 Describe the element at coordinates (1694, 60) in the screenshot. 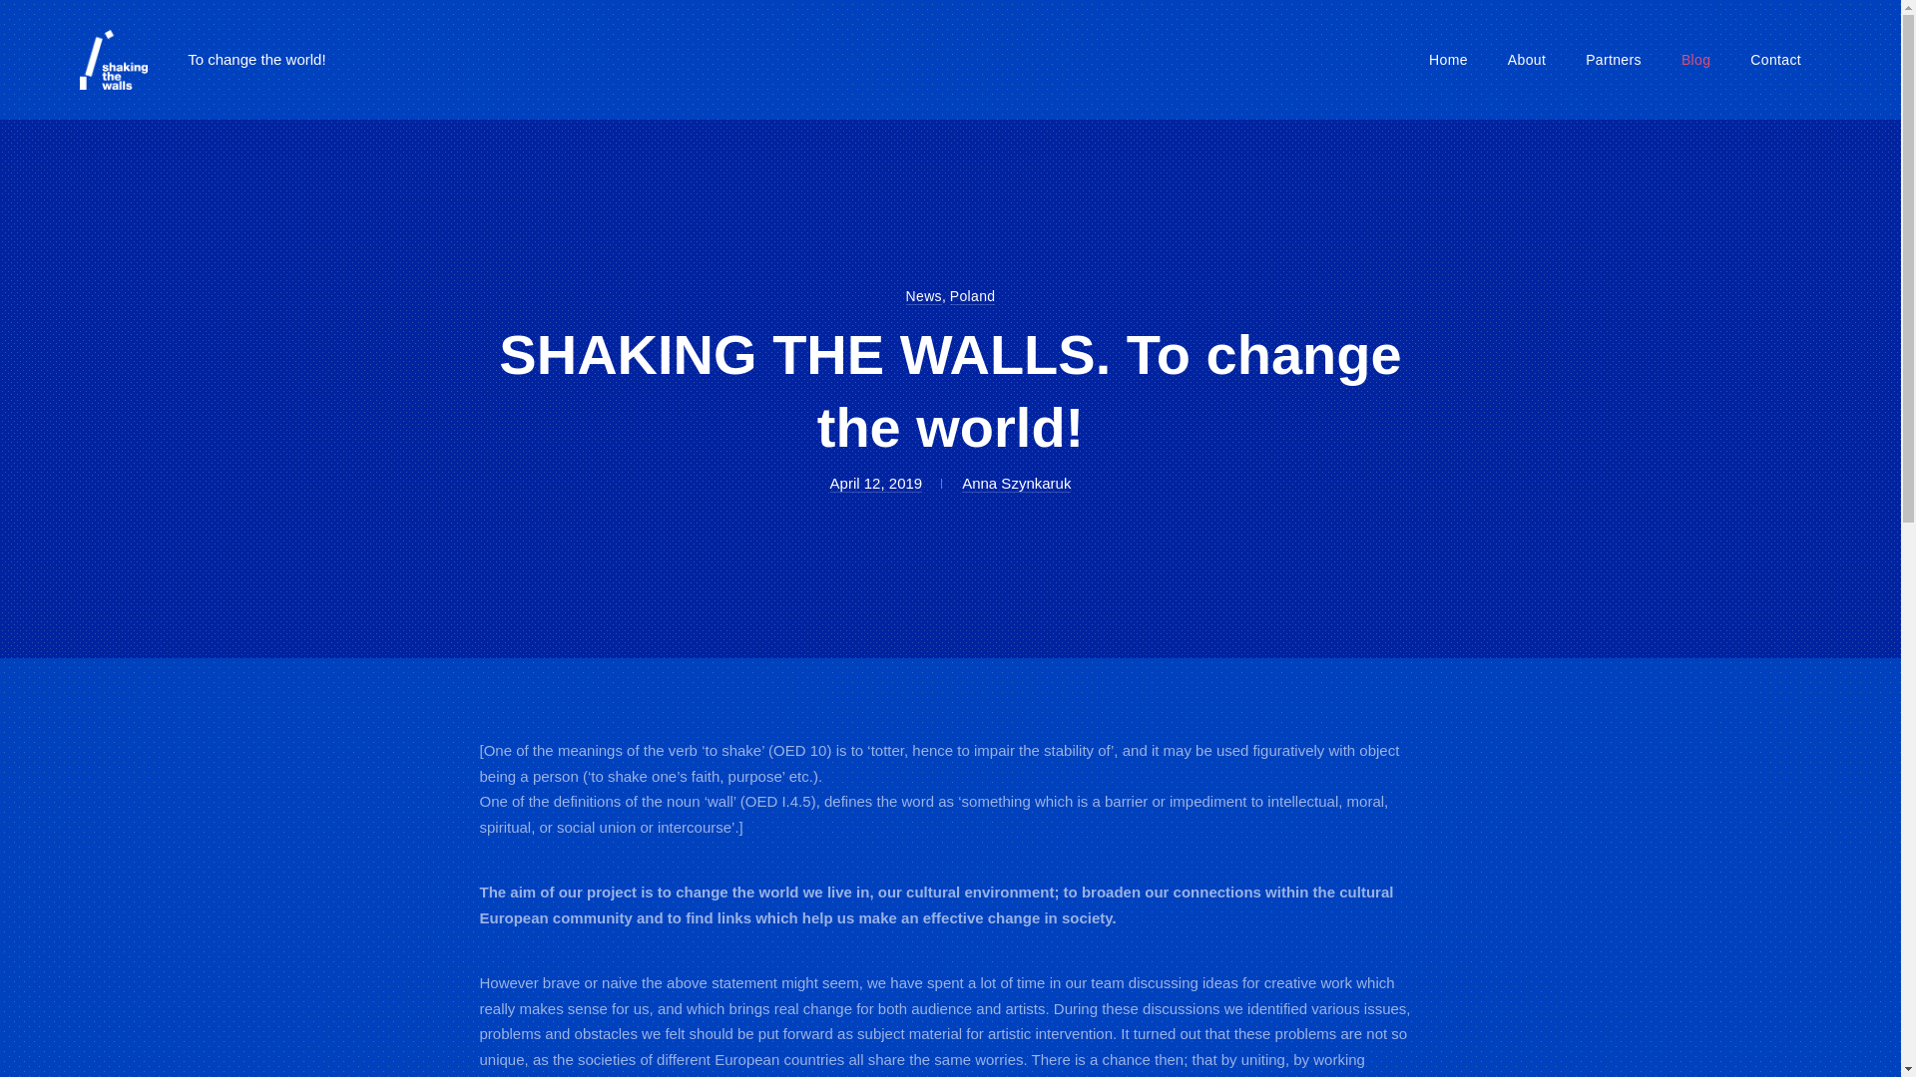

I see `About` at that location.